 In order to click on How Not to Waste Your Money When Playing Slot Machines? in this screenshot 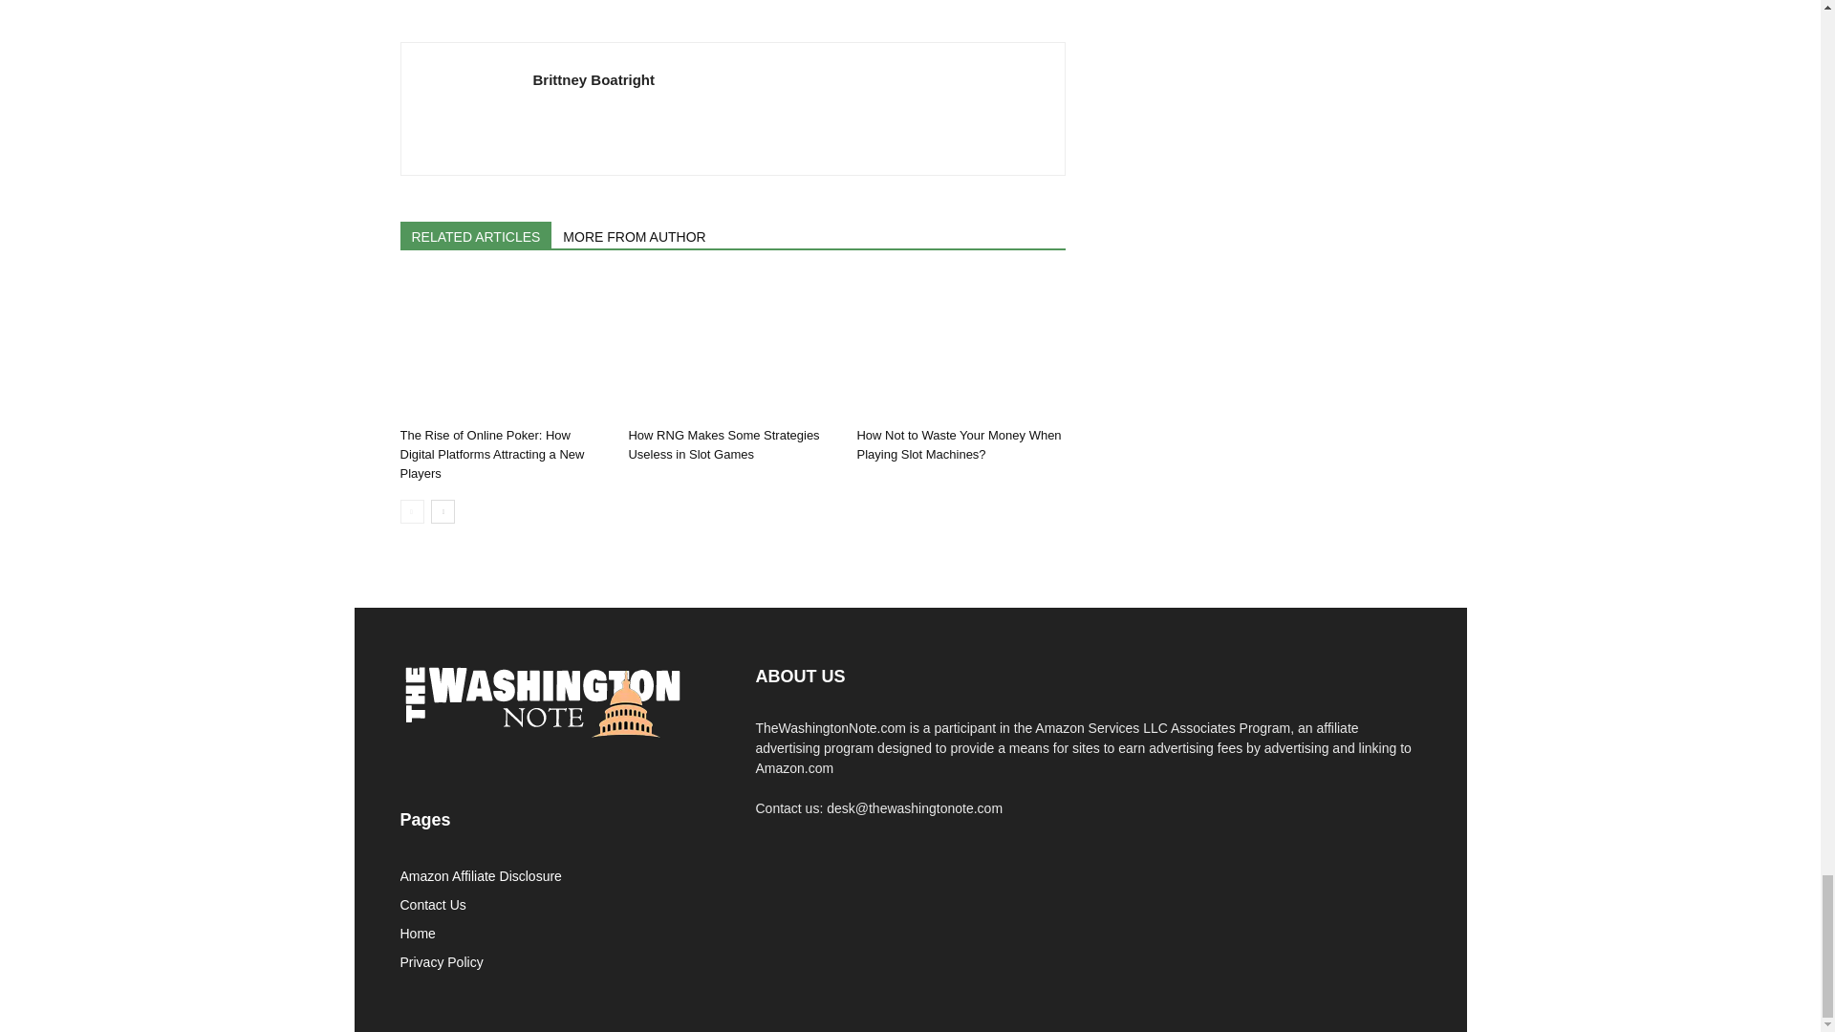, I will do `click(958, 444)`.